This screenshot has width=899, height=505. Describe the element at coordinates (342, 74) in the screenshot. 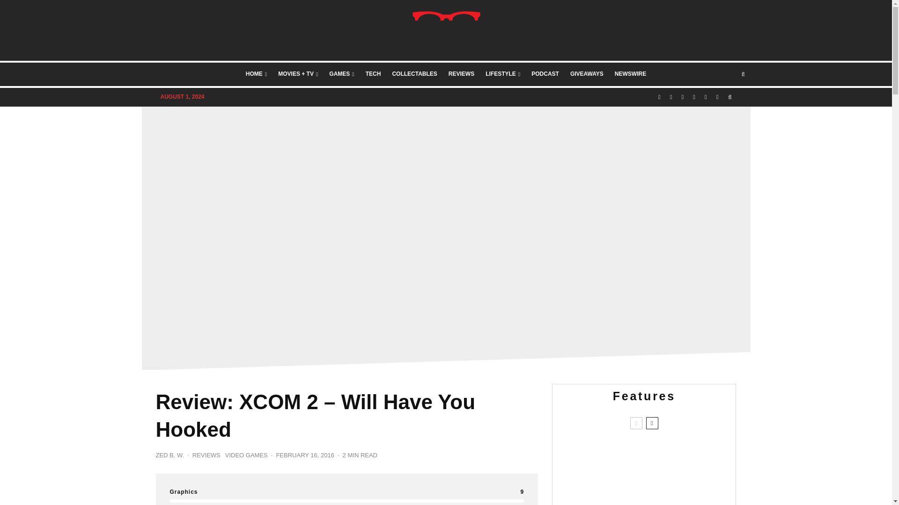

I see `GAMES` at that location.